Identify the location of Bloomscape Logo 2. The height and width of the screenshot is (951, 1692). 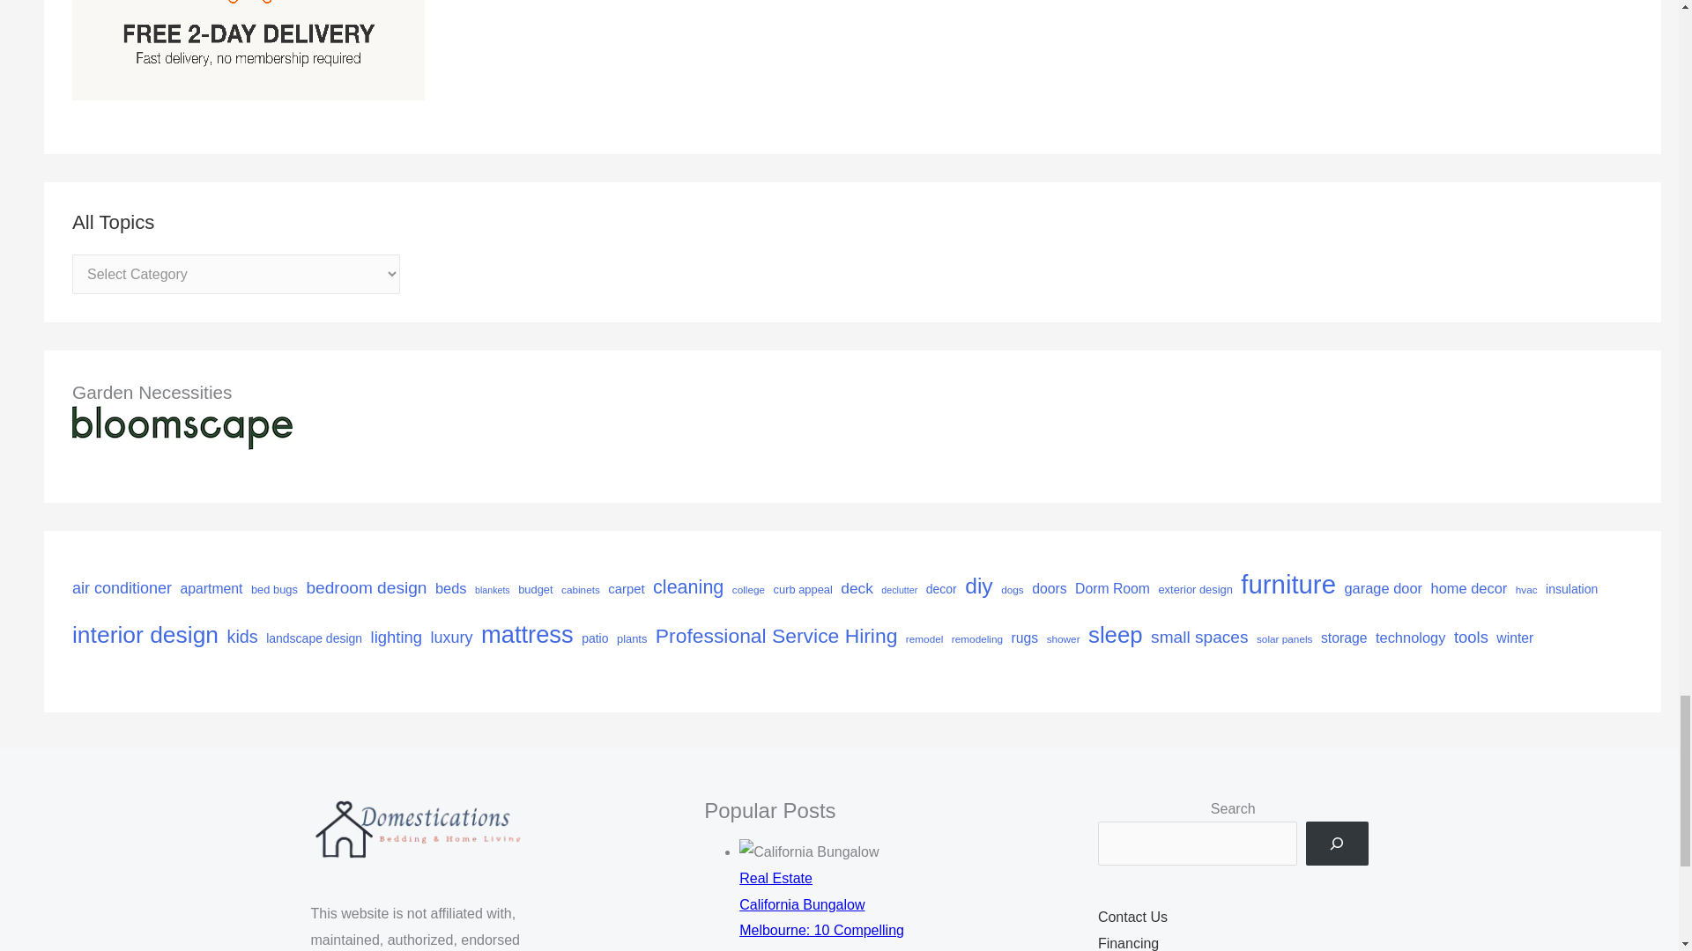
(182, 426).